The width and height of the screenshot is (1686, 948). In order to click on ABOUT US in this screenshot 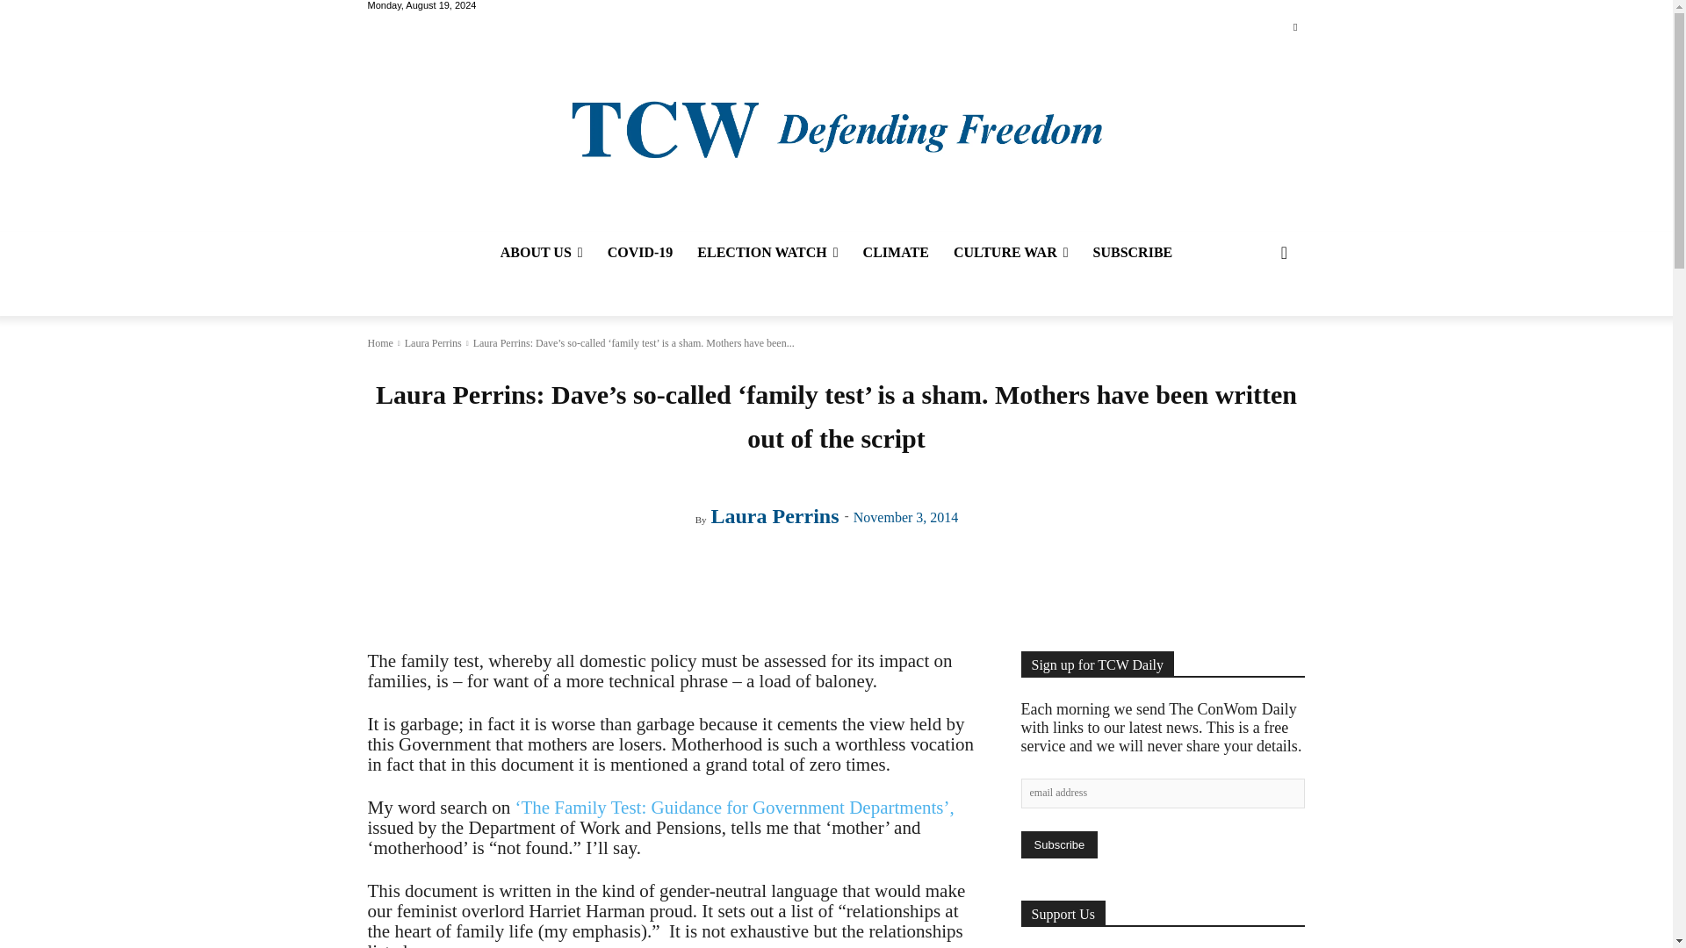, I will do `click(541, 253)`.